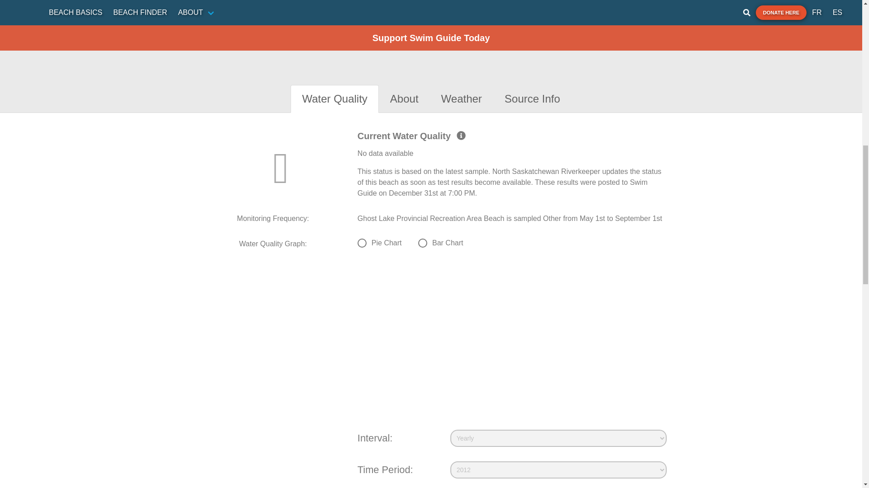 The image size is (869, 488). Describe the element at coordinates (532, 99) in the screenshot. I see `Source Info` at that location.